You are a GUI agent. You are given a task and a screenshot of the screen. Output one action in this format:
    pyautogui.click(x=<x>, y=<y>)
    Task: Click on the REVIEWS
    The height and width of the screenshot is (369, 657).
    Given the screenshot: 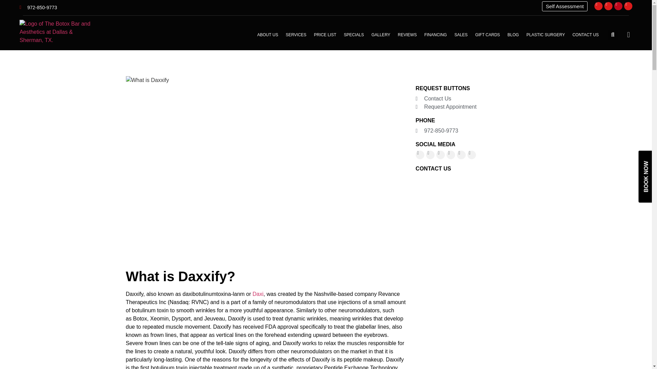 What is the action you would take?
    pyautogui.click(x=407, y=35)
    